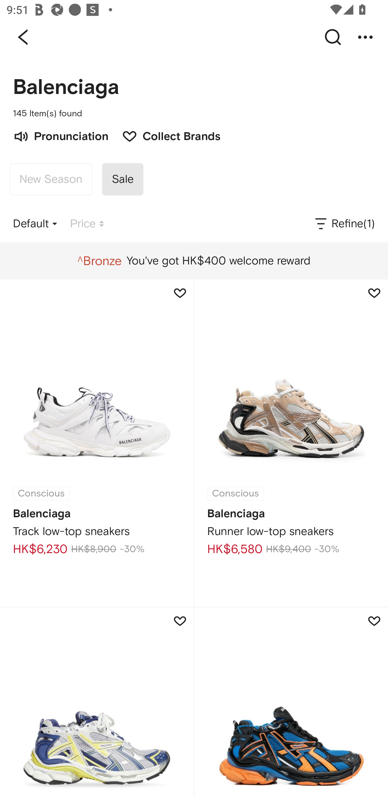 The height and width of the screenshot is (797, 388). Describe the element at coordinates (122, 179) in the screenshot. I see `Sale` at that location.